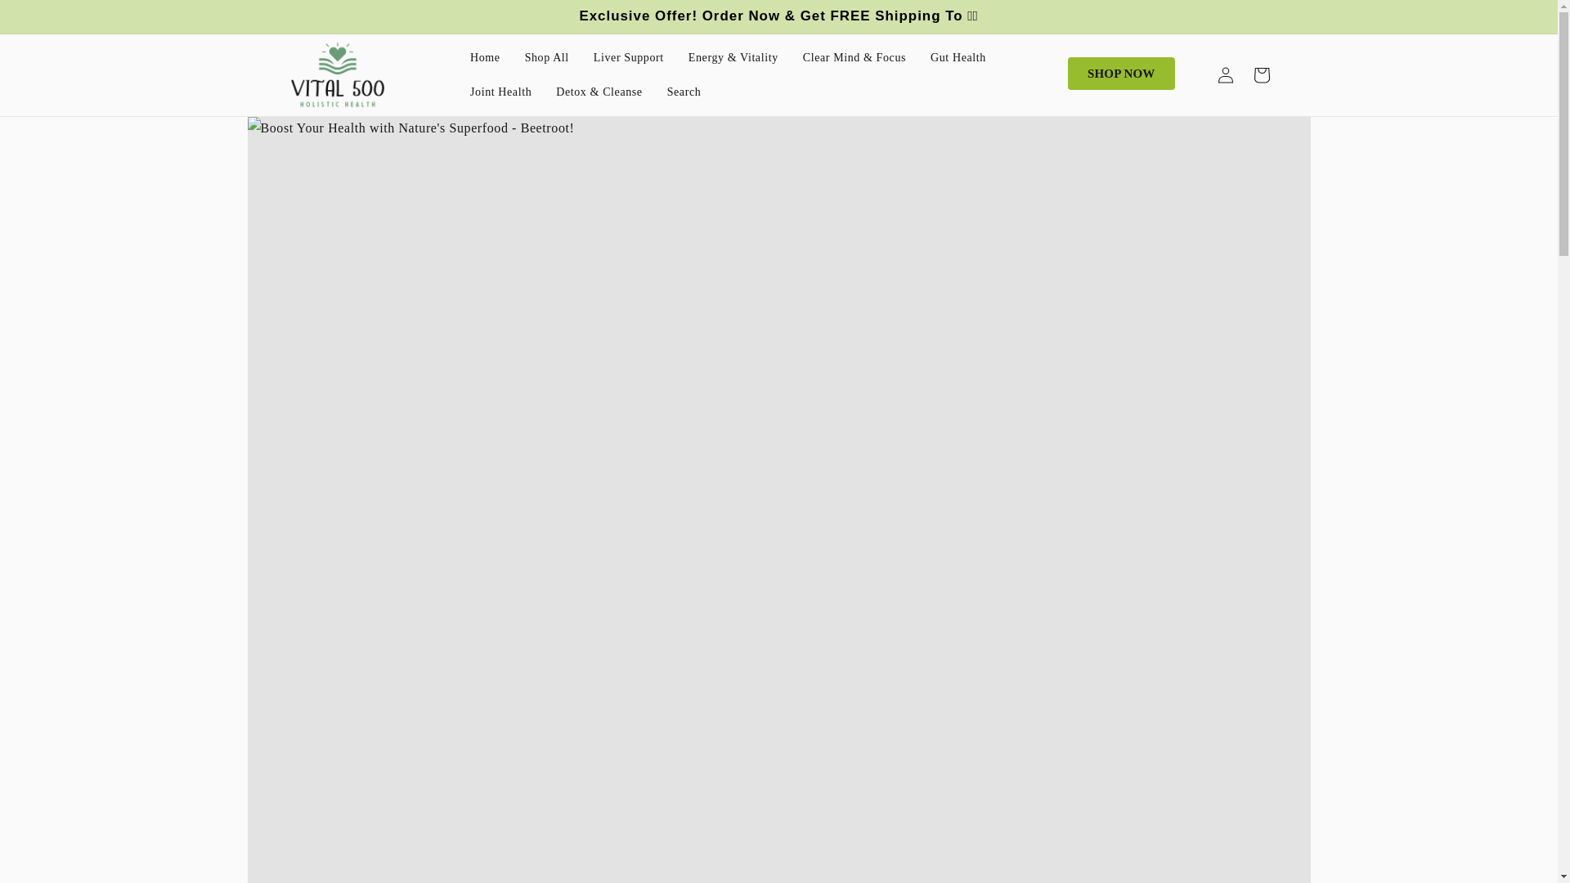 The image size is (1570, 883). I want to click on Search, so click(684, 92).